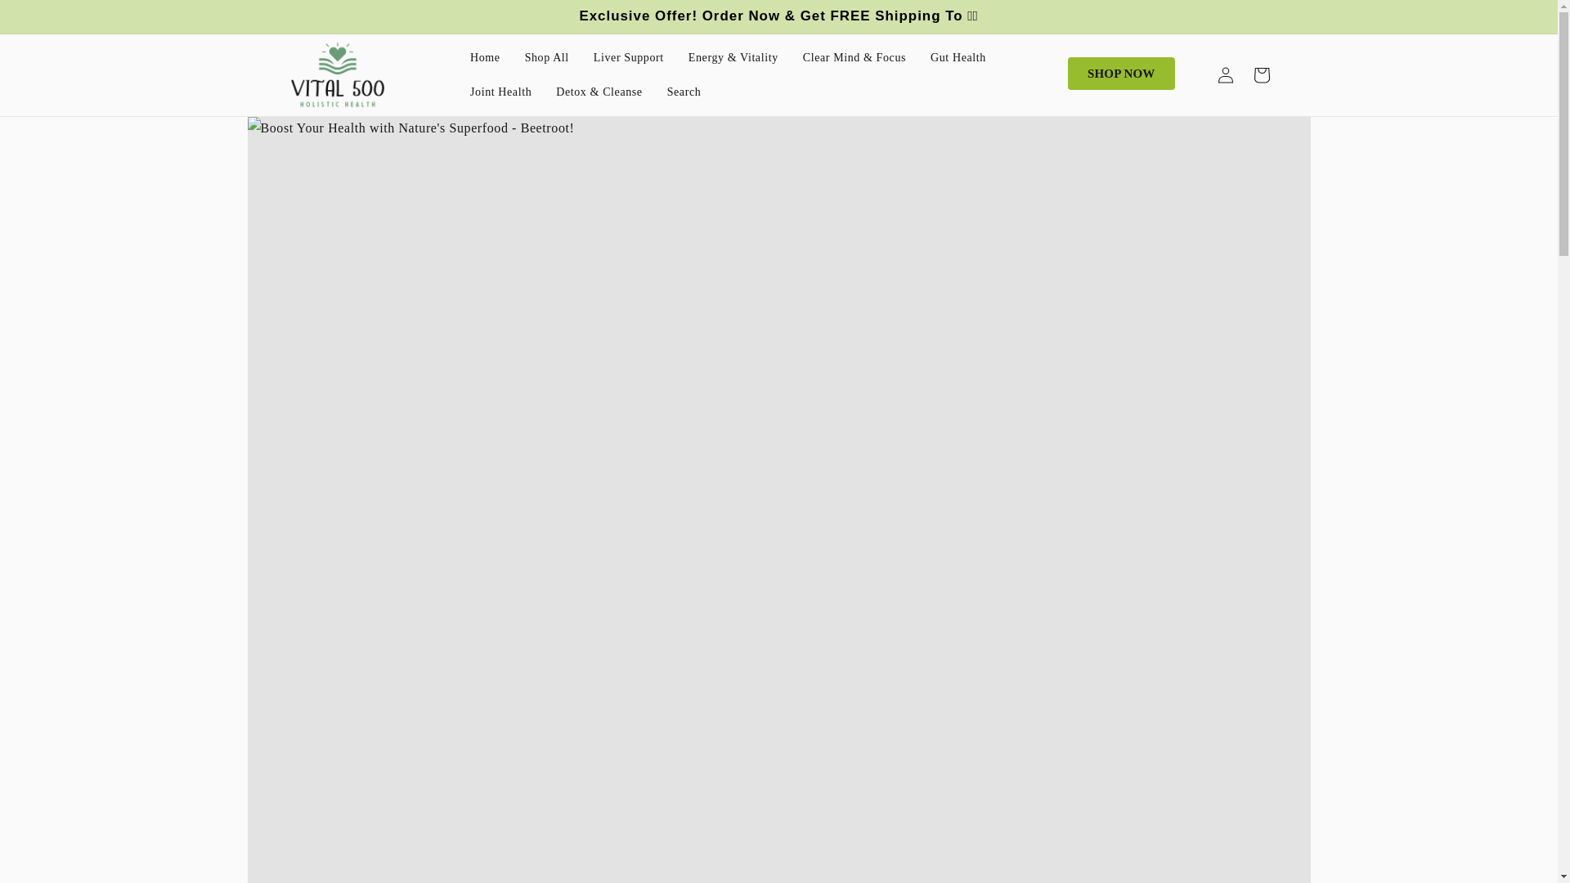 The image size is (1570, 883). I want to click on Search, so click(684, 92).